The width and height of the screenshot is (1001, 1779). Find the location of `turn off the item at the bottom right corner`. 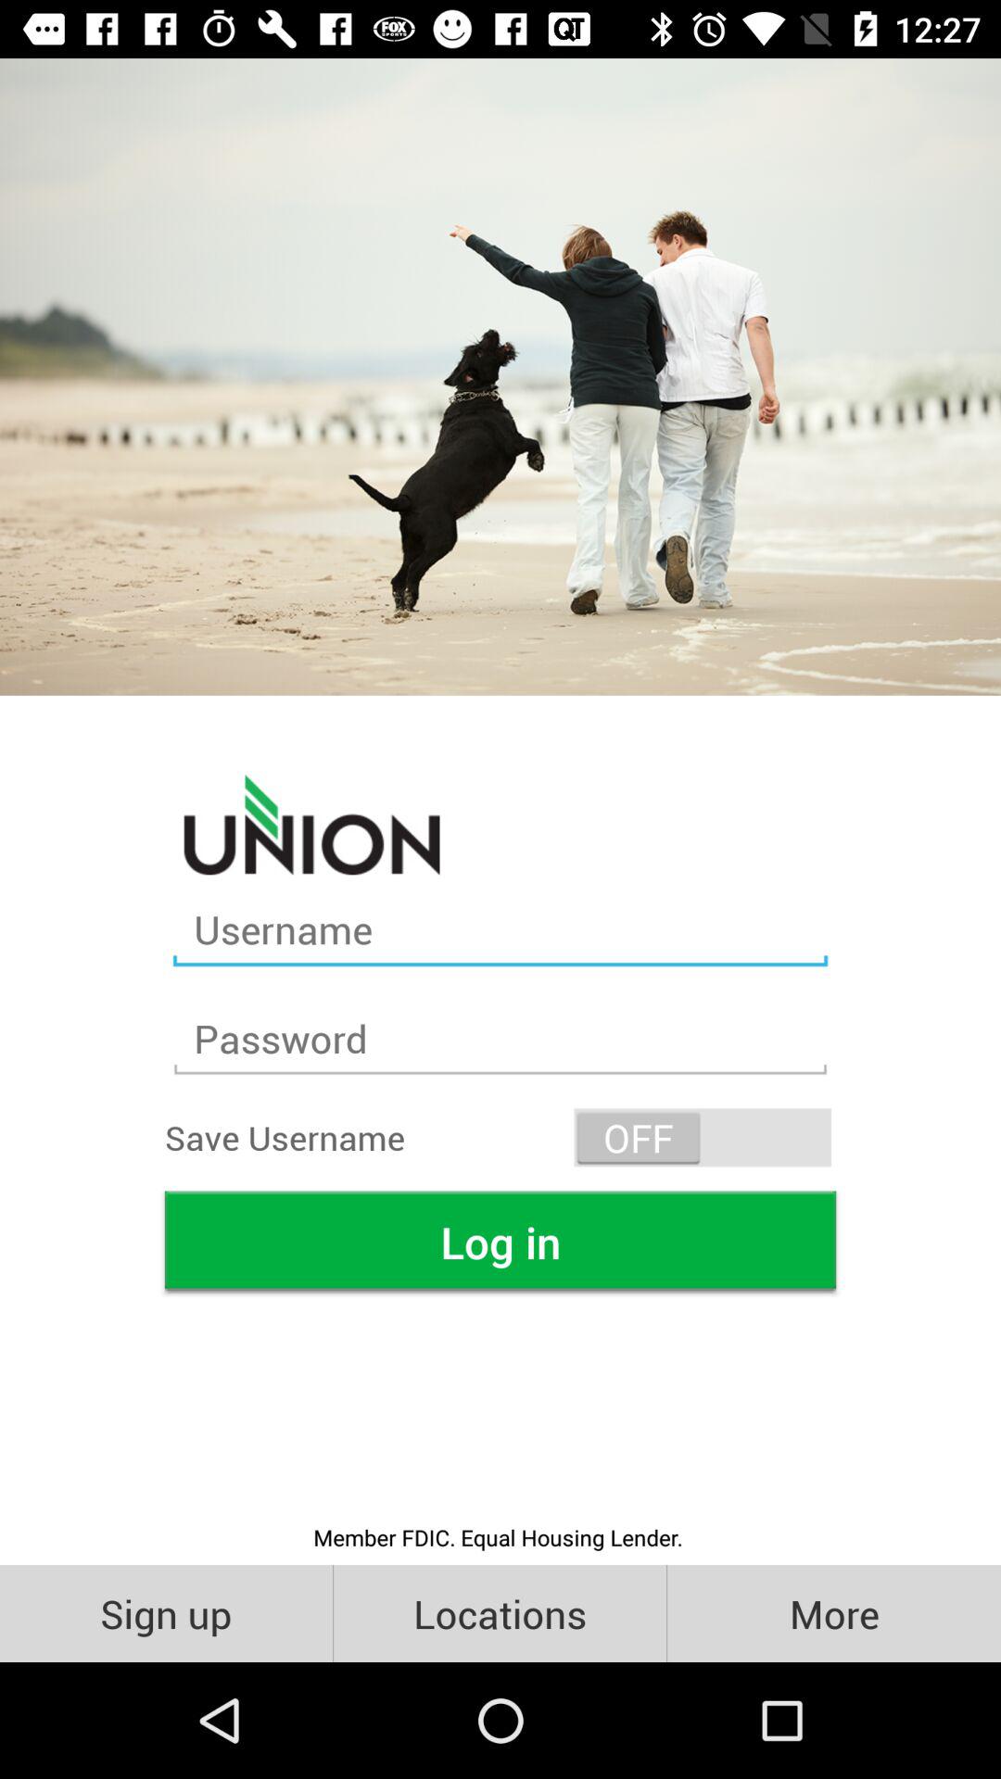

turn off the item at the bottom right corner is located at coordinates (834, 1612).